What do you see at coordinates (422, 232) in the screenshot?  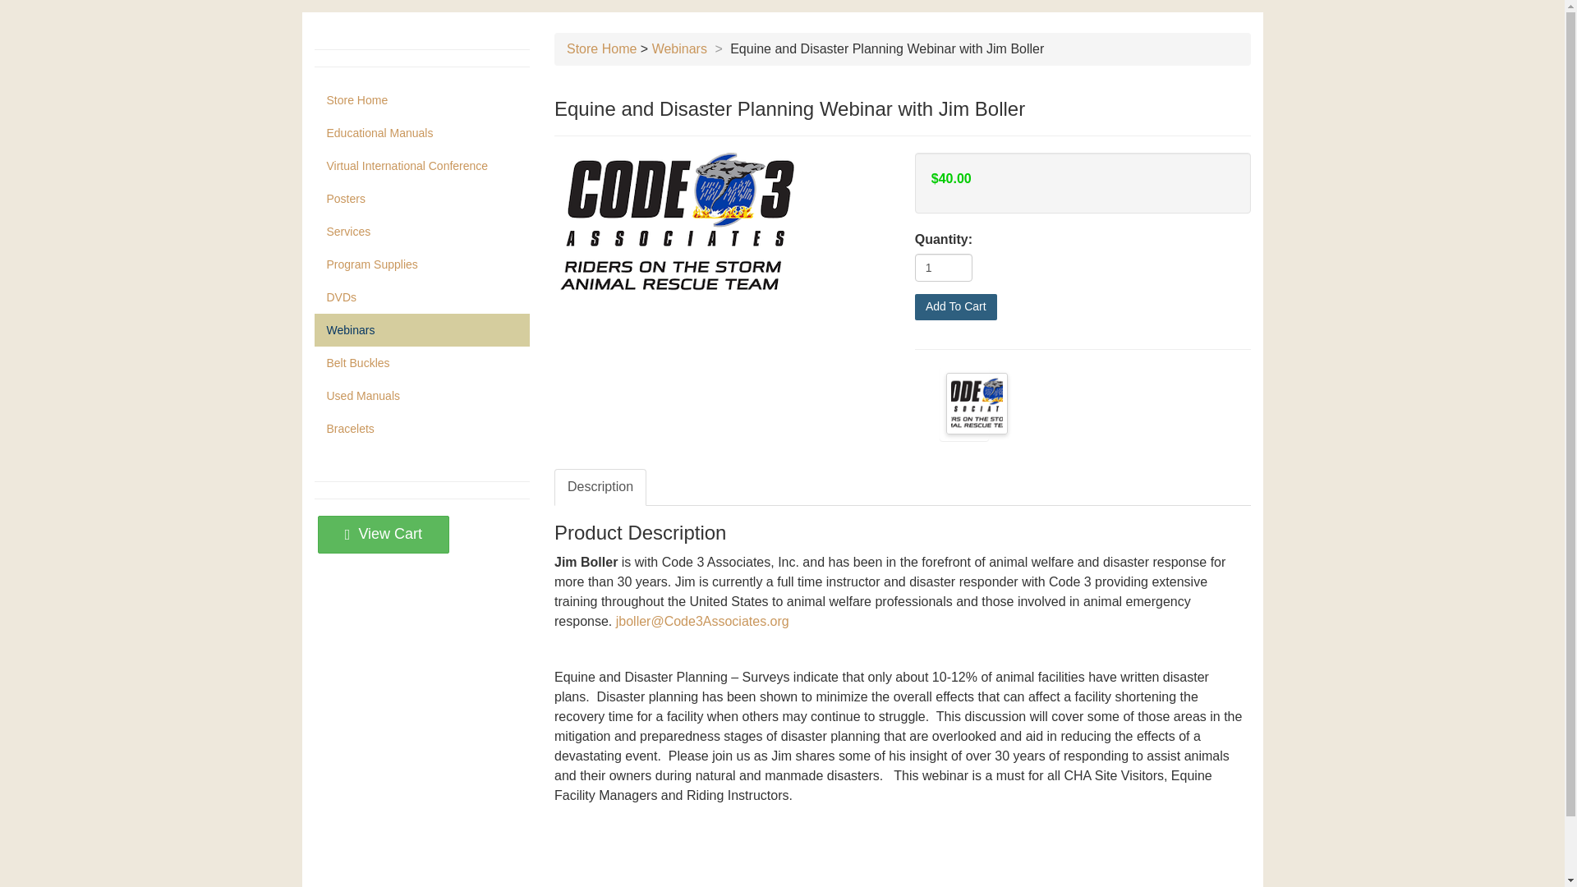 I see `Services` at bounding box center [422, 232].